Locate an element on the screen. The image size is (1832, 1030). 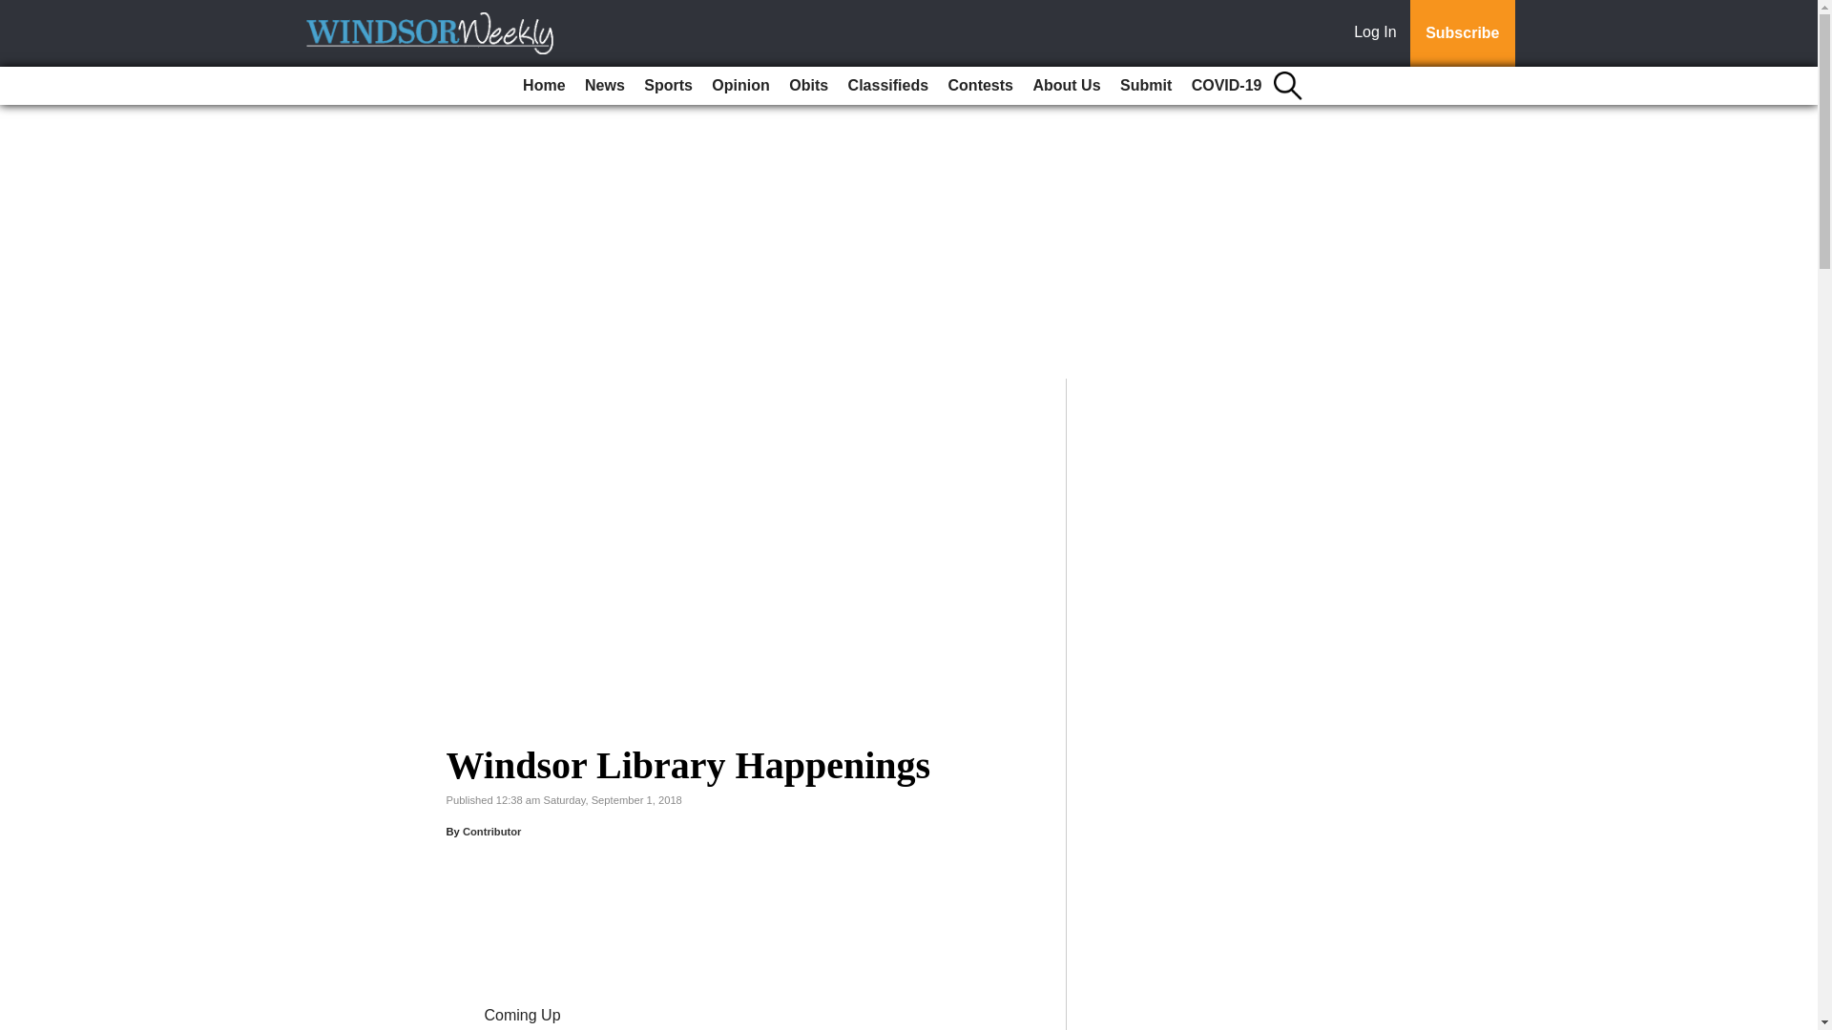
Go is located at coordinates (17, 11).